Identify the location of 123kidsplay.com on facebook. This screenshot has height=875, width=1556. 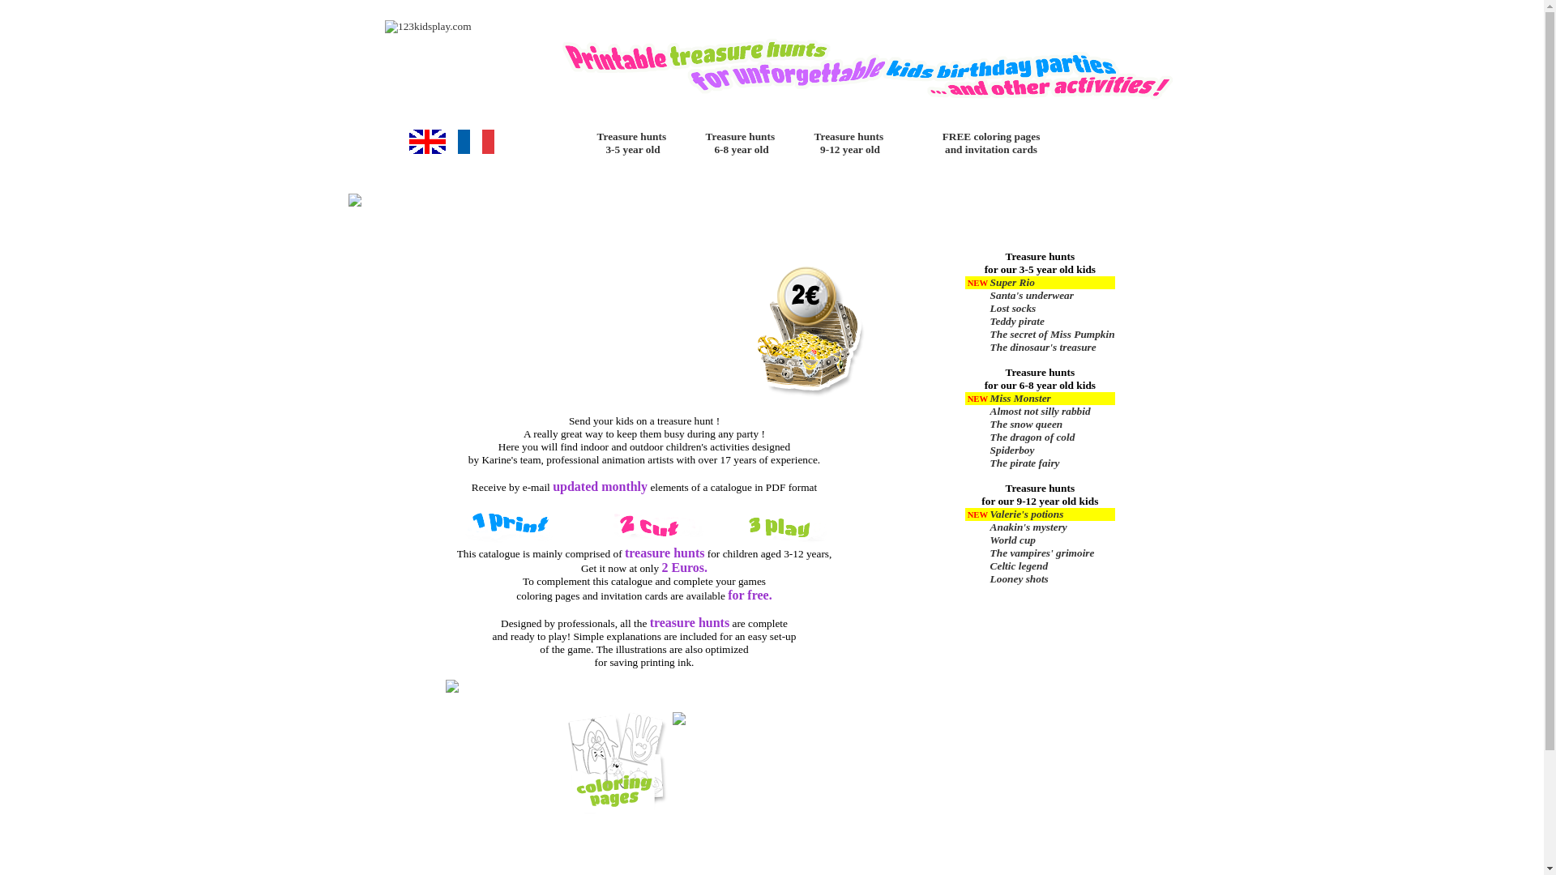
(954, 15).